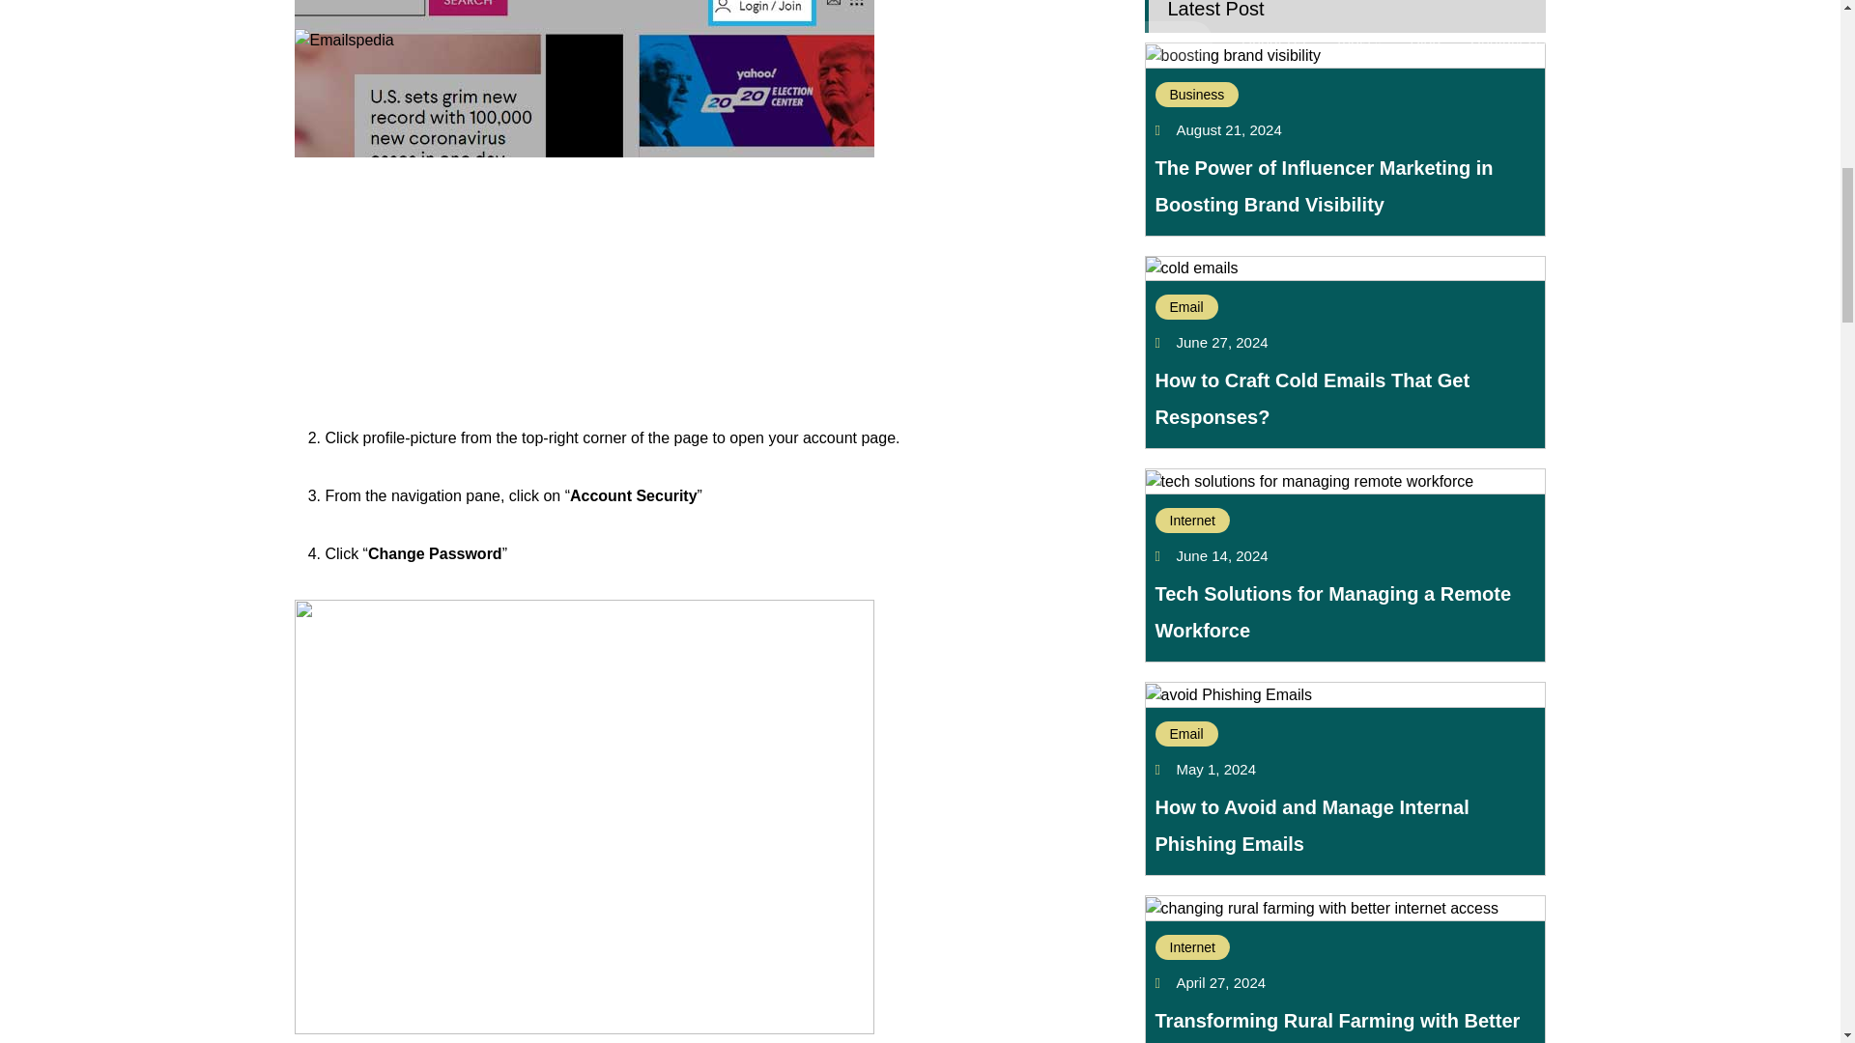 The image size is (1855, 1043). I want to click on Internet, so click(1192, 946).